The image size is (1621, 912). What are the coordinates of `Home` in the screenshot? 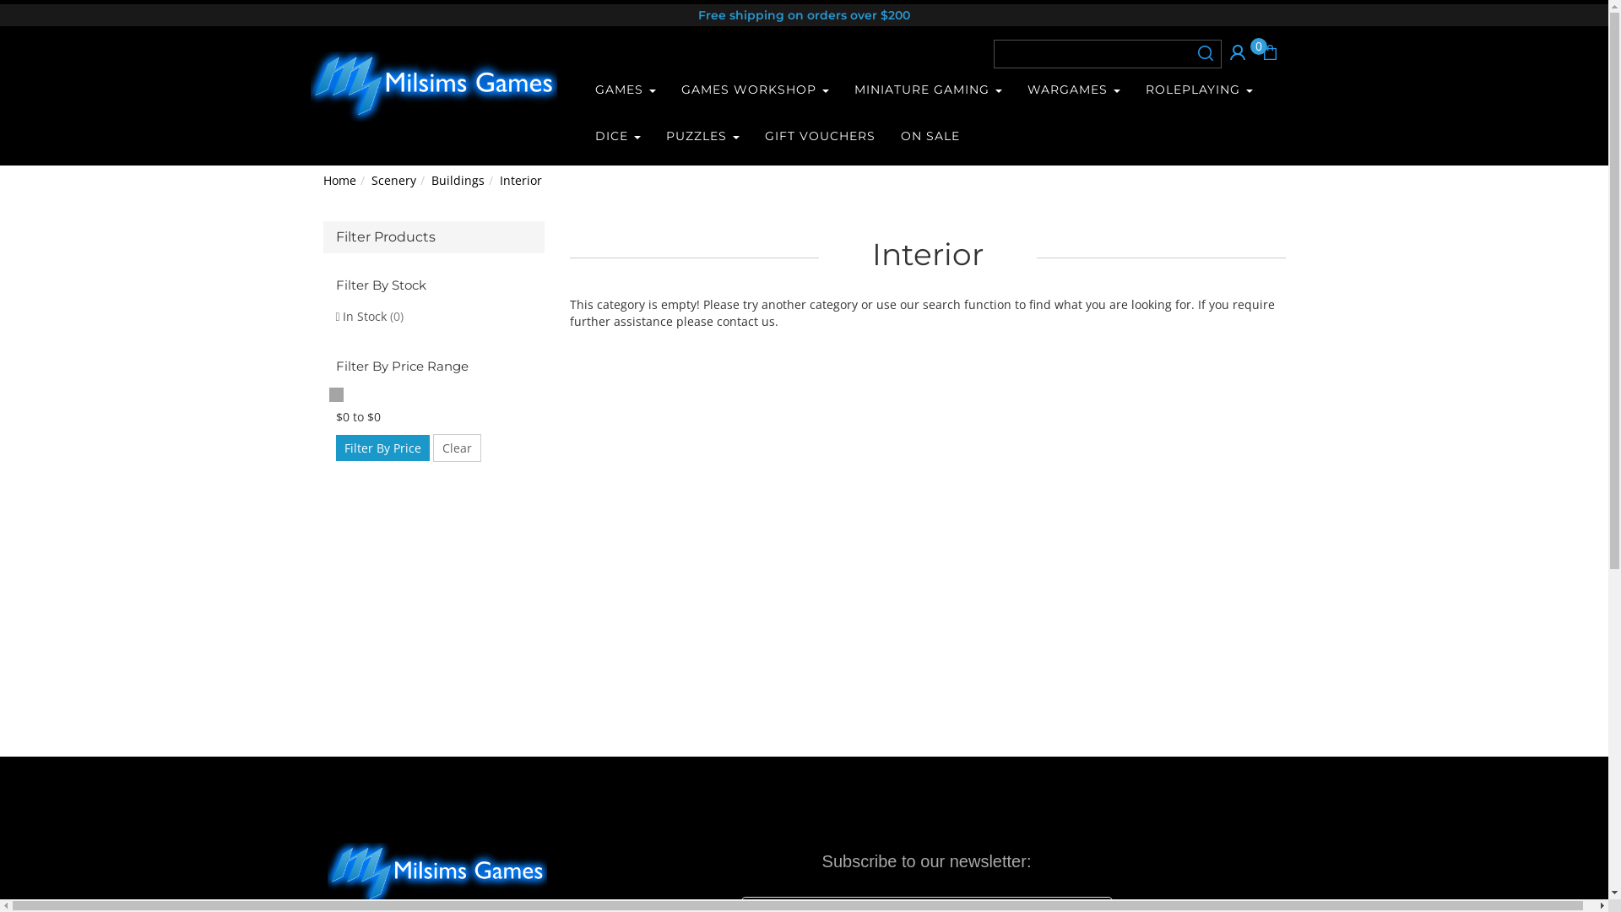 It's located at (339, 181).